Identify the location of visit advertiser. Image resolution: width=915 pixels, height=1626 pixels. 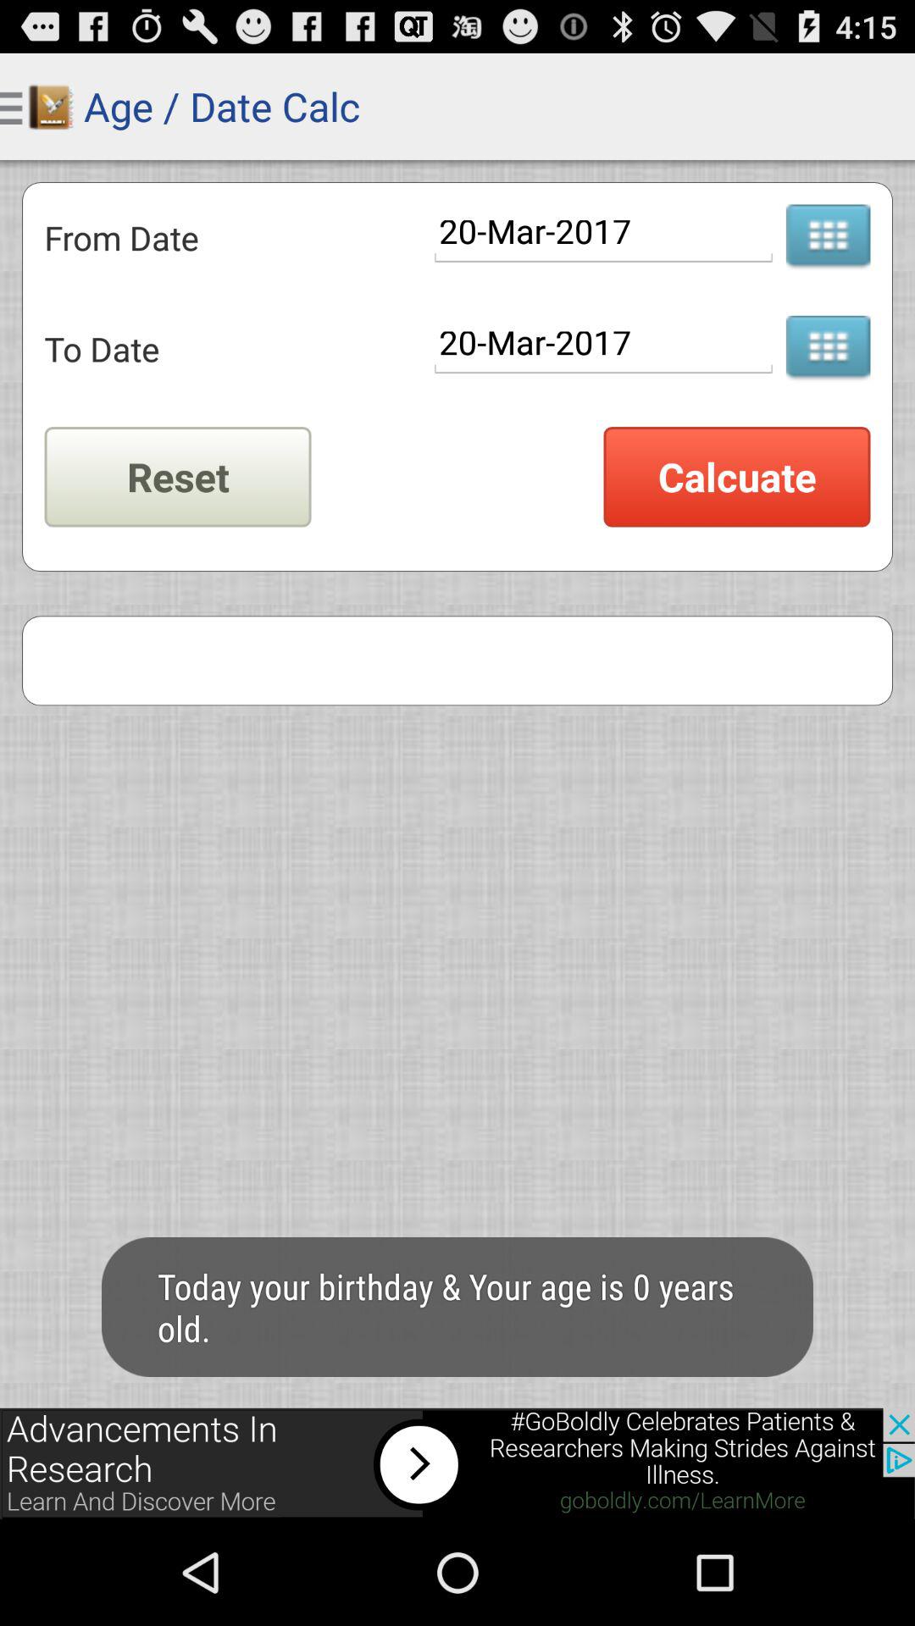
(457, 1463).